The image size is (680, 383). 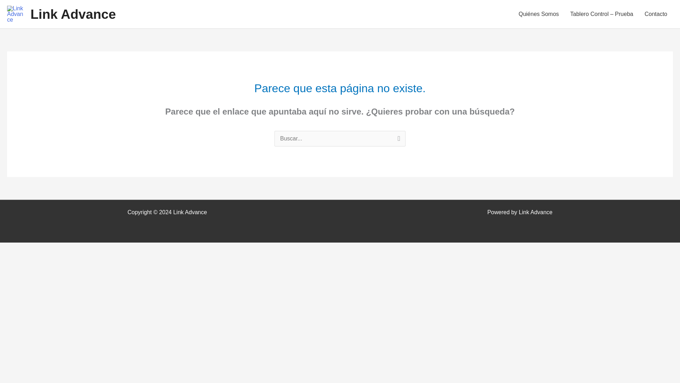 What do you see at coordinates (73, 14) in the screenshot?
I see `Link Advance` at bounding box center [73, 14].